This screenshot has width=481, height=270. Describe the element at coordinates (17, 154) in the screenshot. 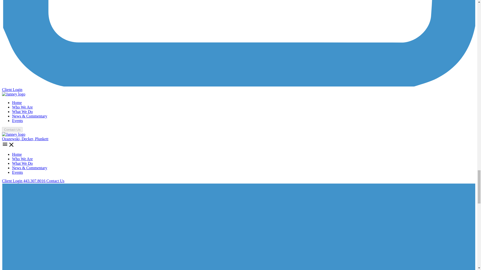

I see `Home` at that location.